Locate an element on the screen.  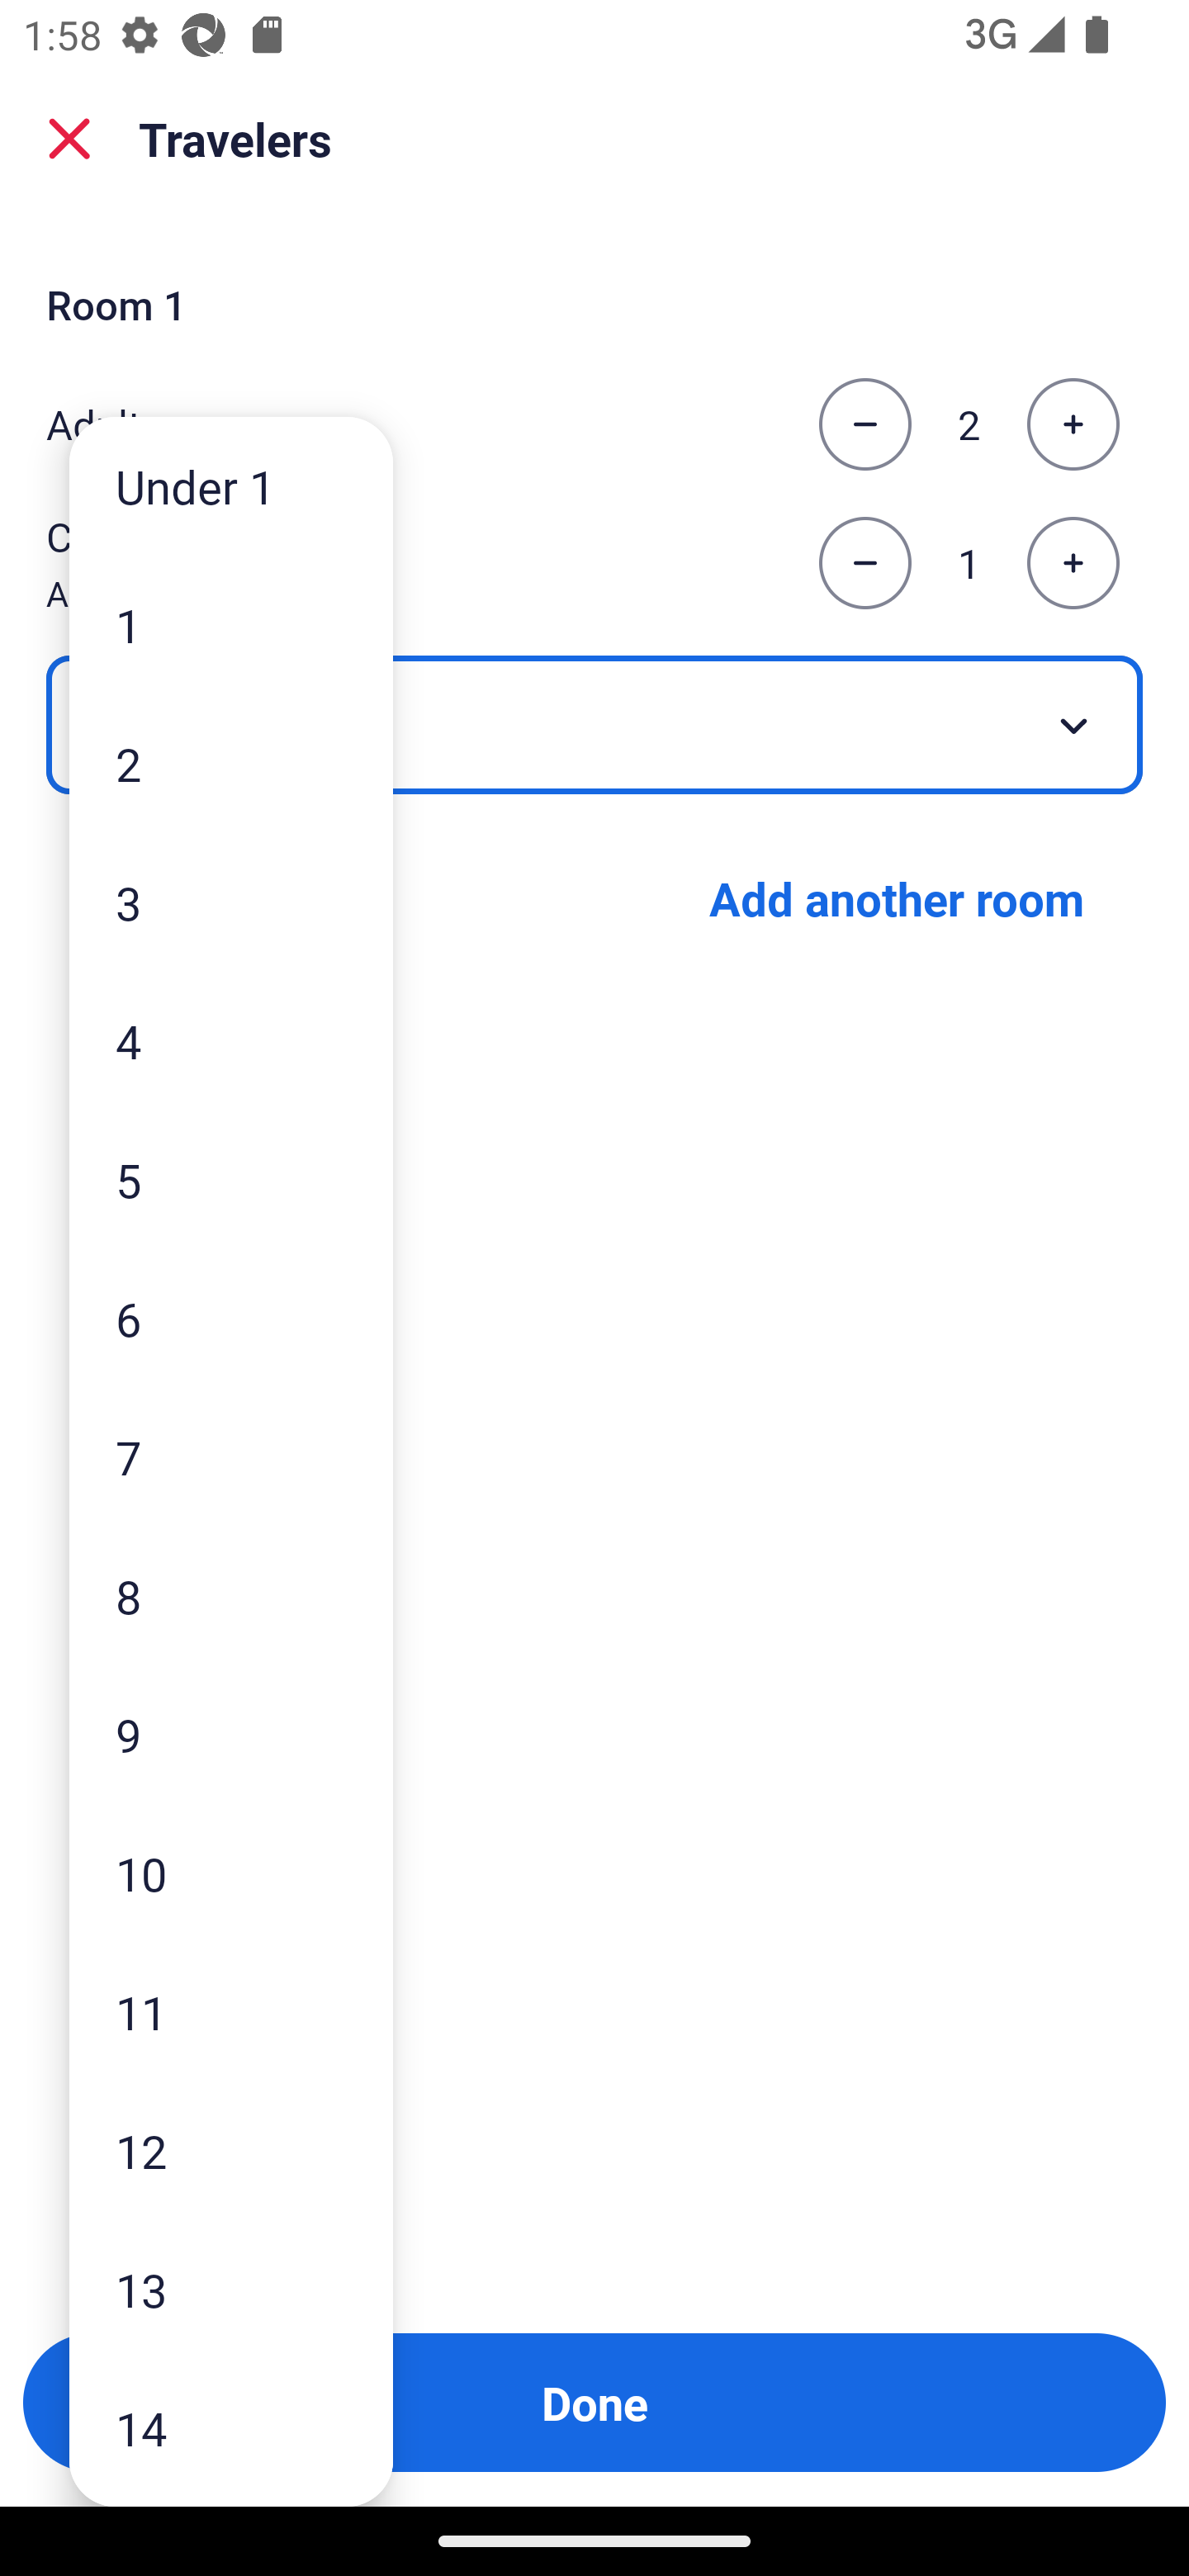
14 is located at coordinates (231, 2429).